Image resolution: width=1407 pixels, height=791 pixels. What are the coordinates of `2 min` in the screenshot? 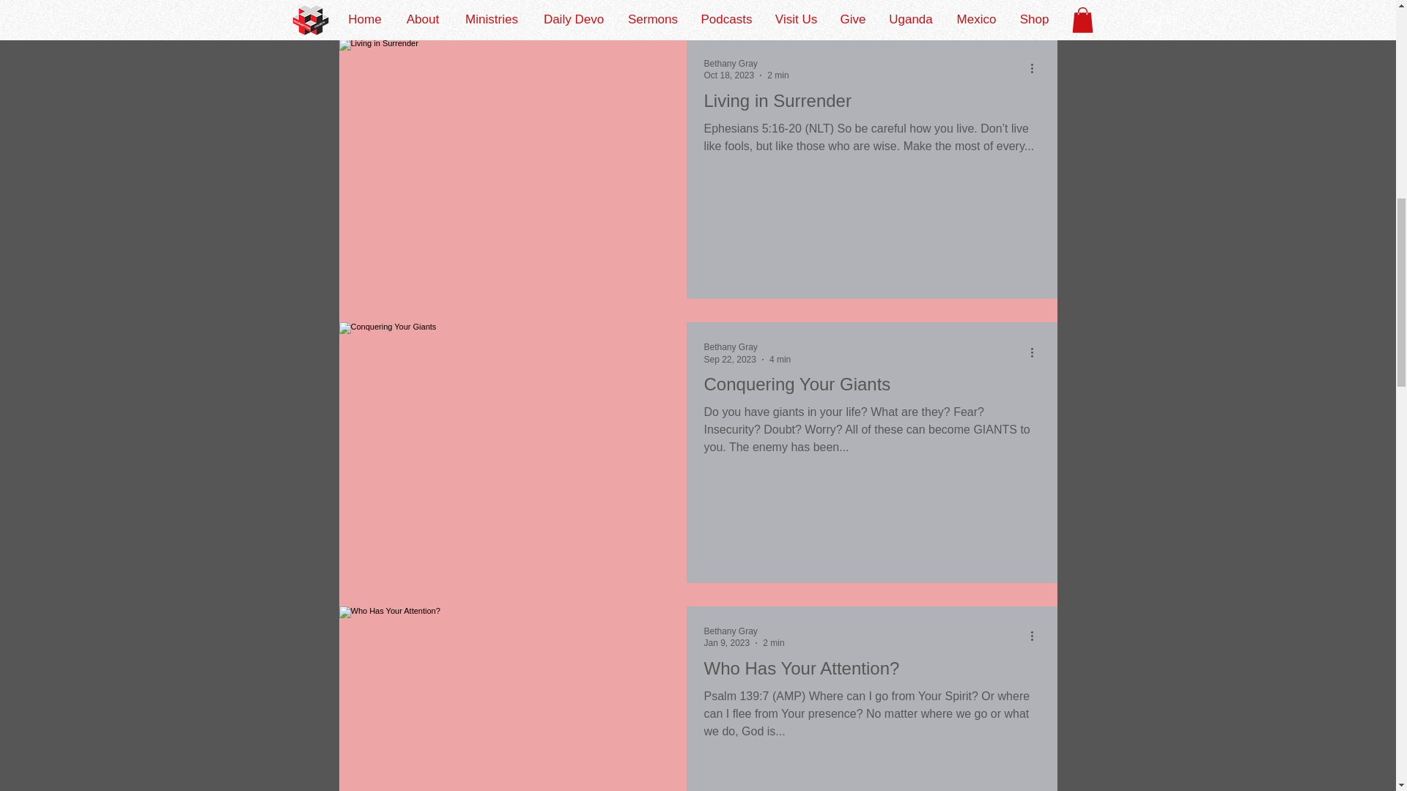 It's located at (772, 642).